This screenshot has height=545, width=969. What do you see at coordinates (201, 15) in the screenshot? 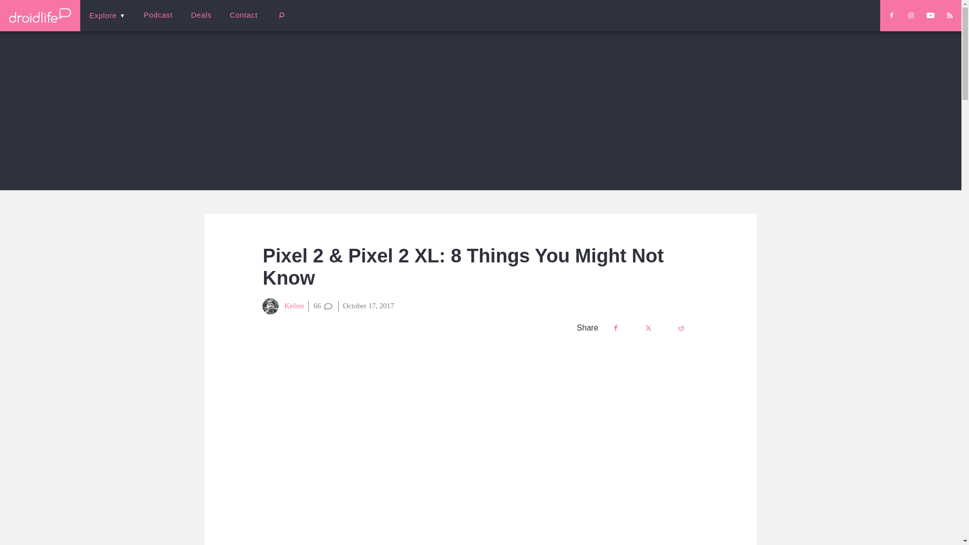
I see `Deals` at bounding box center [201, 15].